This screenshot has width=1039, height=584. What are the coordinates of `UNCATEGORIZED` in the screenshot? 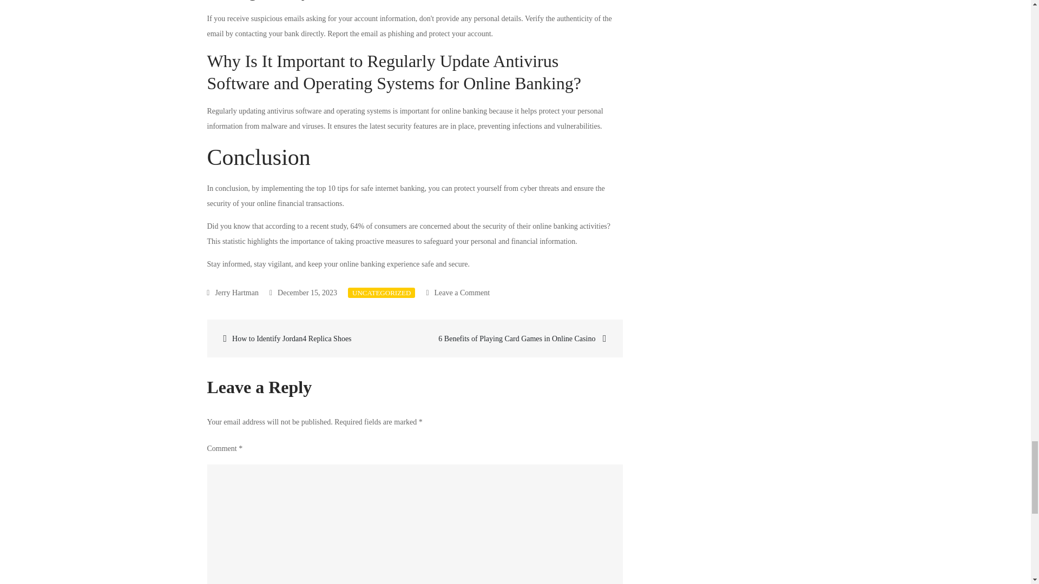 It's located at (381, 293).